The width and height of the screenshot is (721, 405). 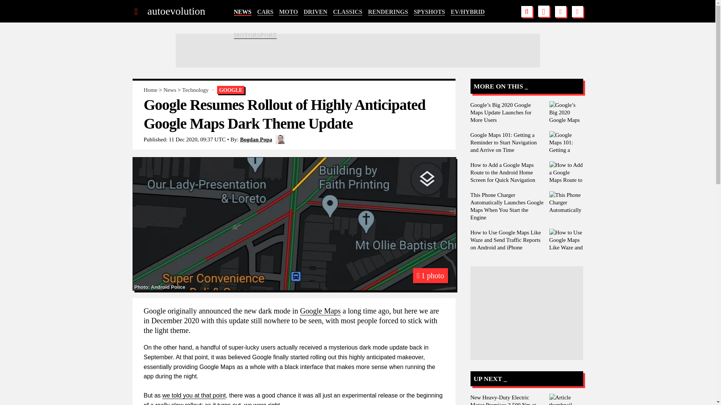 I want to click on MOTORSPORT, so click(x=255, y=35).